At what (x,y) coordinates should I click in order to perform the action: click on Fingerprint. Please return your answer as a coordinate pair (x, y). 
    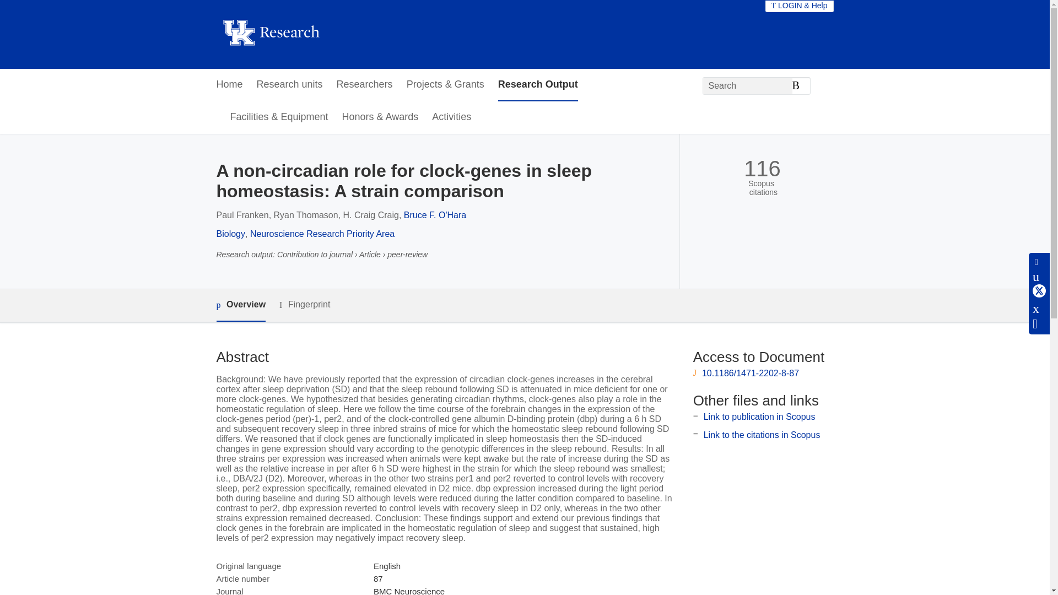
    Looking at the image, I should click on (304, 305).